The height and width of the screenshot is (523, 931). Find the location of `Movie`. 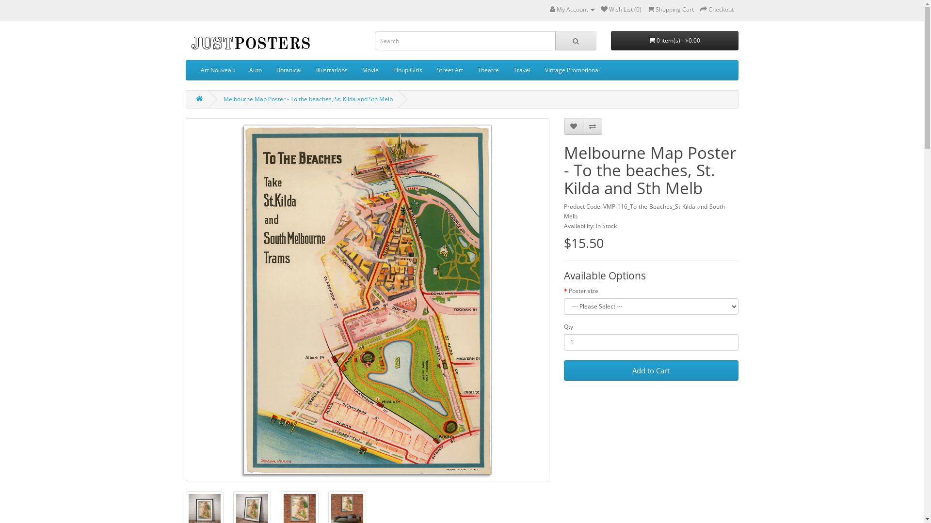

Movie is located at coordinates (370, 70).